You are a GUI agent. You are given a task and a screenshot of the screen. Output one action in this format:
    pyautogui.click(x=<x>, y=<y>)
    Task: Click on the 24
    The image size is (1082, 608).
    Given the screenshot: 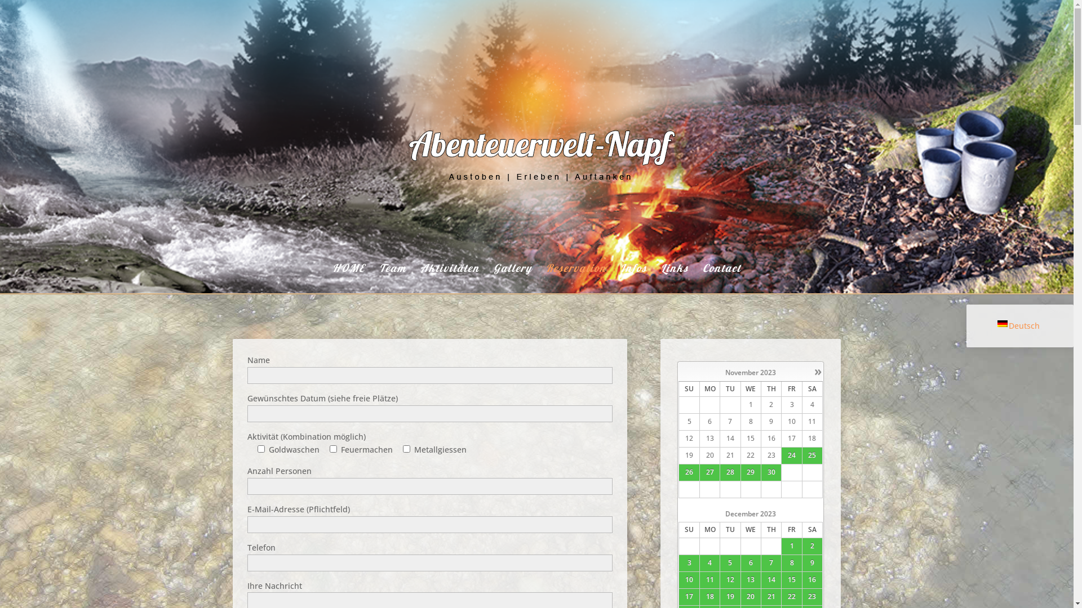 What is the action you would take?
    pyautogui.click(x=792, y=455)
    